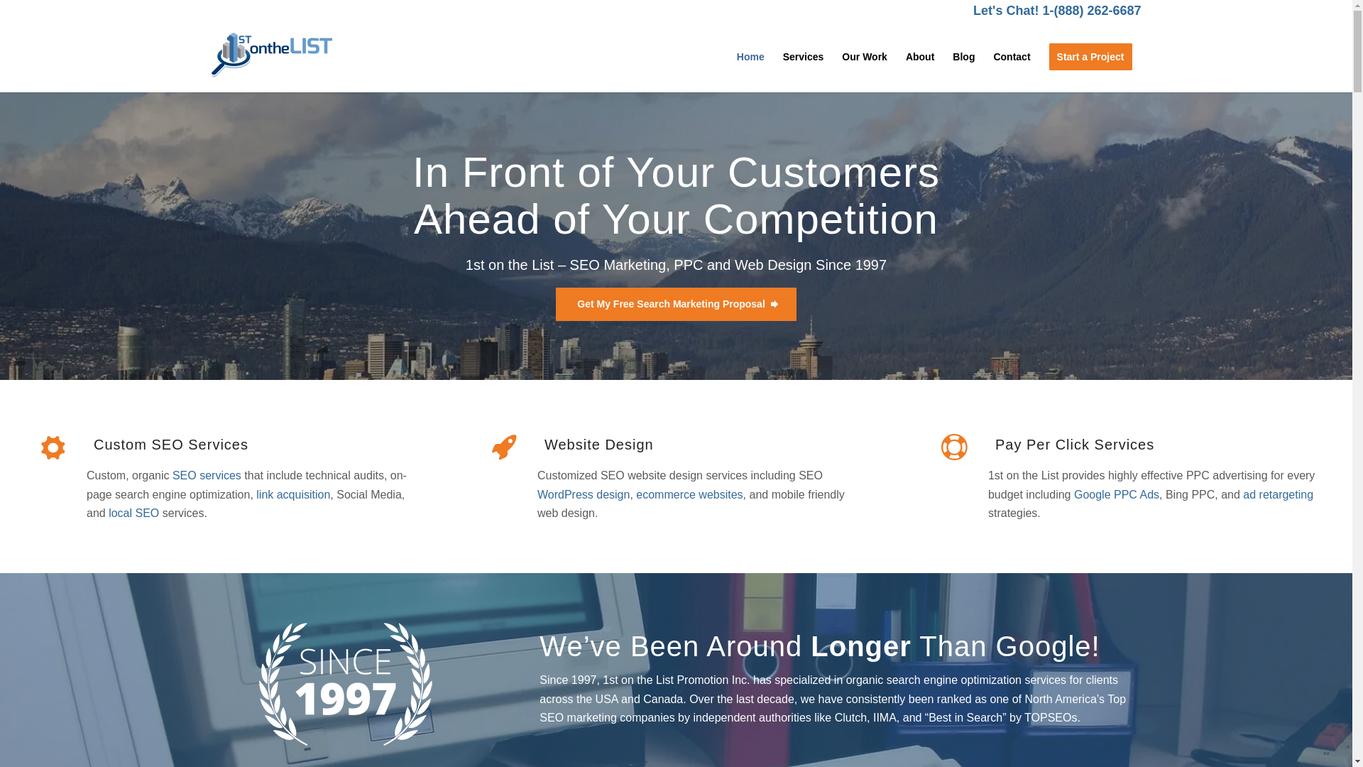 This screenshot has height=767, width=1363. Describe the element at coordinates (1278, 494) in the screenshot. I see `ad retargeting` at that location.